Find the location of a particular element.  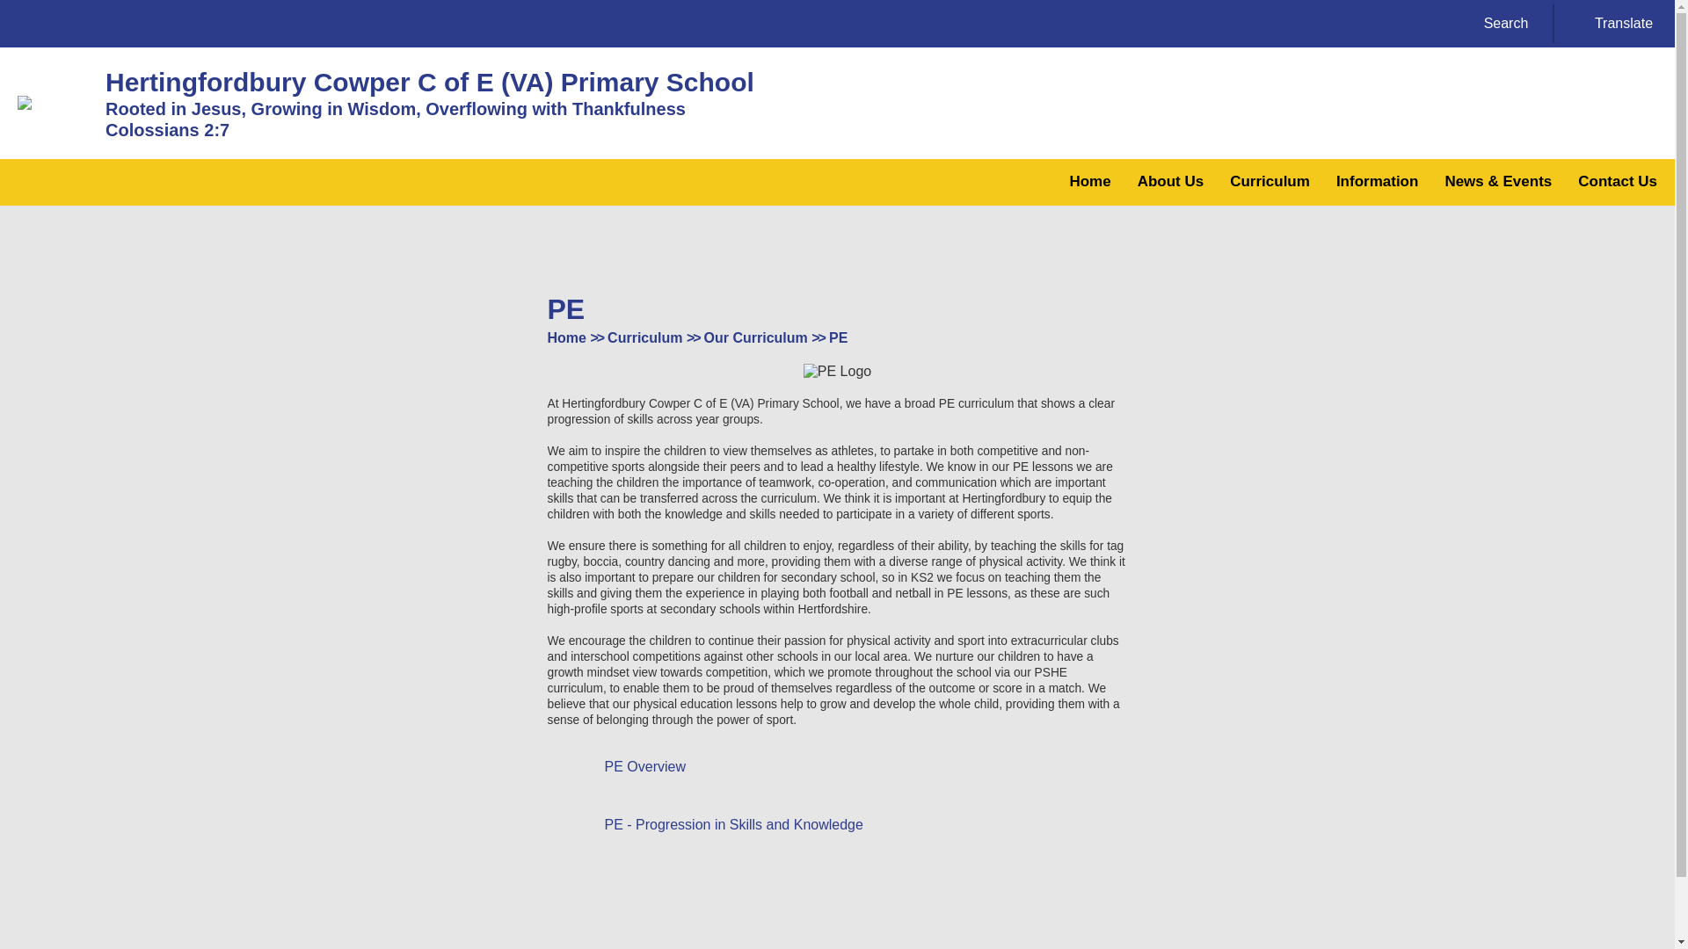

Home Page is located at coordinates (52, 103).